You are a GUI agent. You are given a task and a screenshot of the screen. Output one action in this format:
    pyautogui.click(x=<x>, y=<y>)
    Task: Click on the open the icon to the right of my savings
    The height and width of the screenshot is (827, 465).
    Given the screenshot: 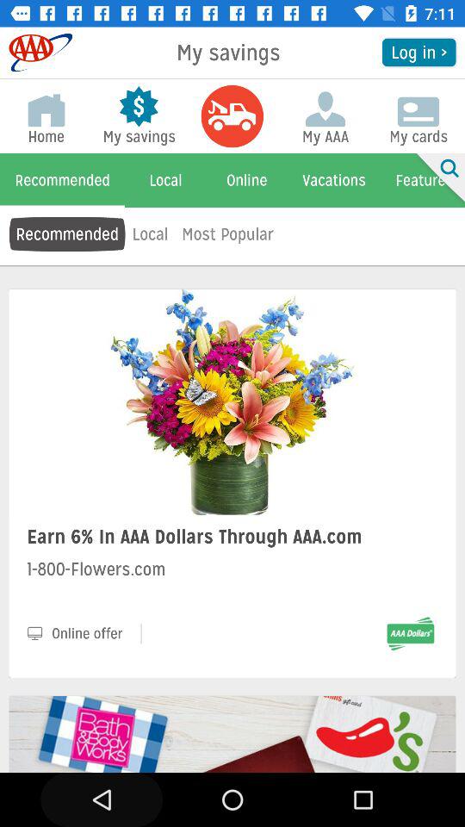 What is the action you would take?
    pyautogui.click(x=418, y=52)
    